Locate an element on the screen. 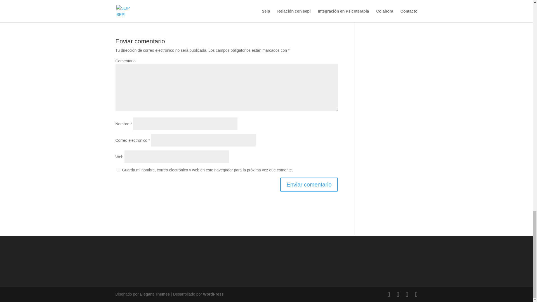  Enviar comentario is located at coordinates (309, 185).